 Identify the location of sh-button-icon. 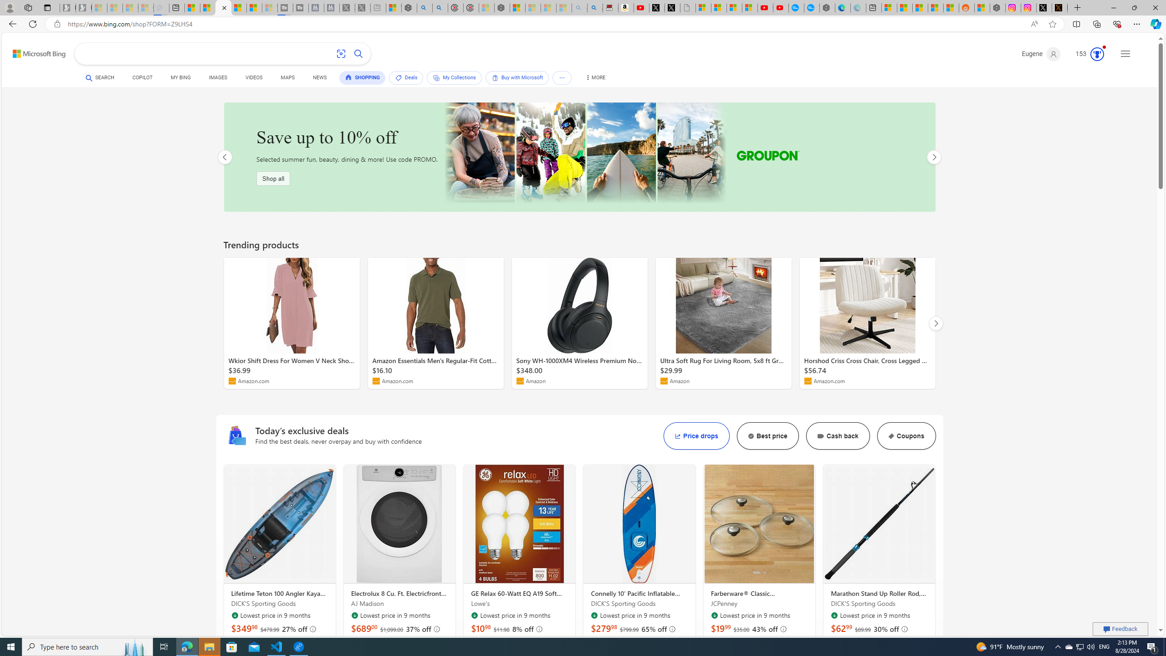
(891, 436).